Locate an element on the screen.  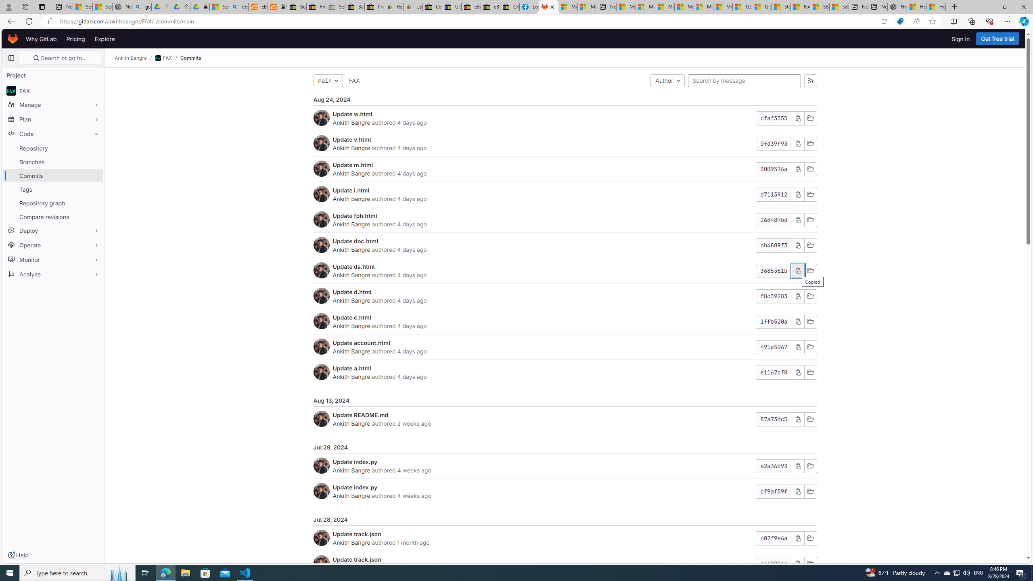
Update m.html is located at coordinates (353, 165).